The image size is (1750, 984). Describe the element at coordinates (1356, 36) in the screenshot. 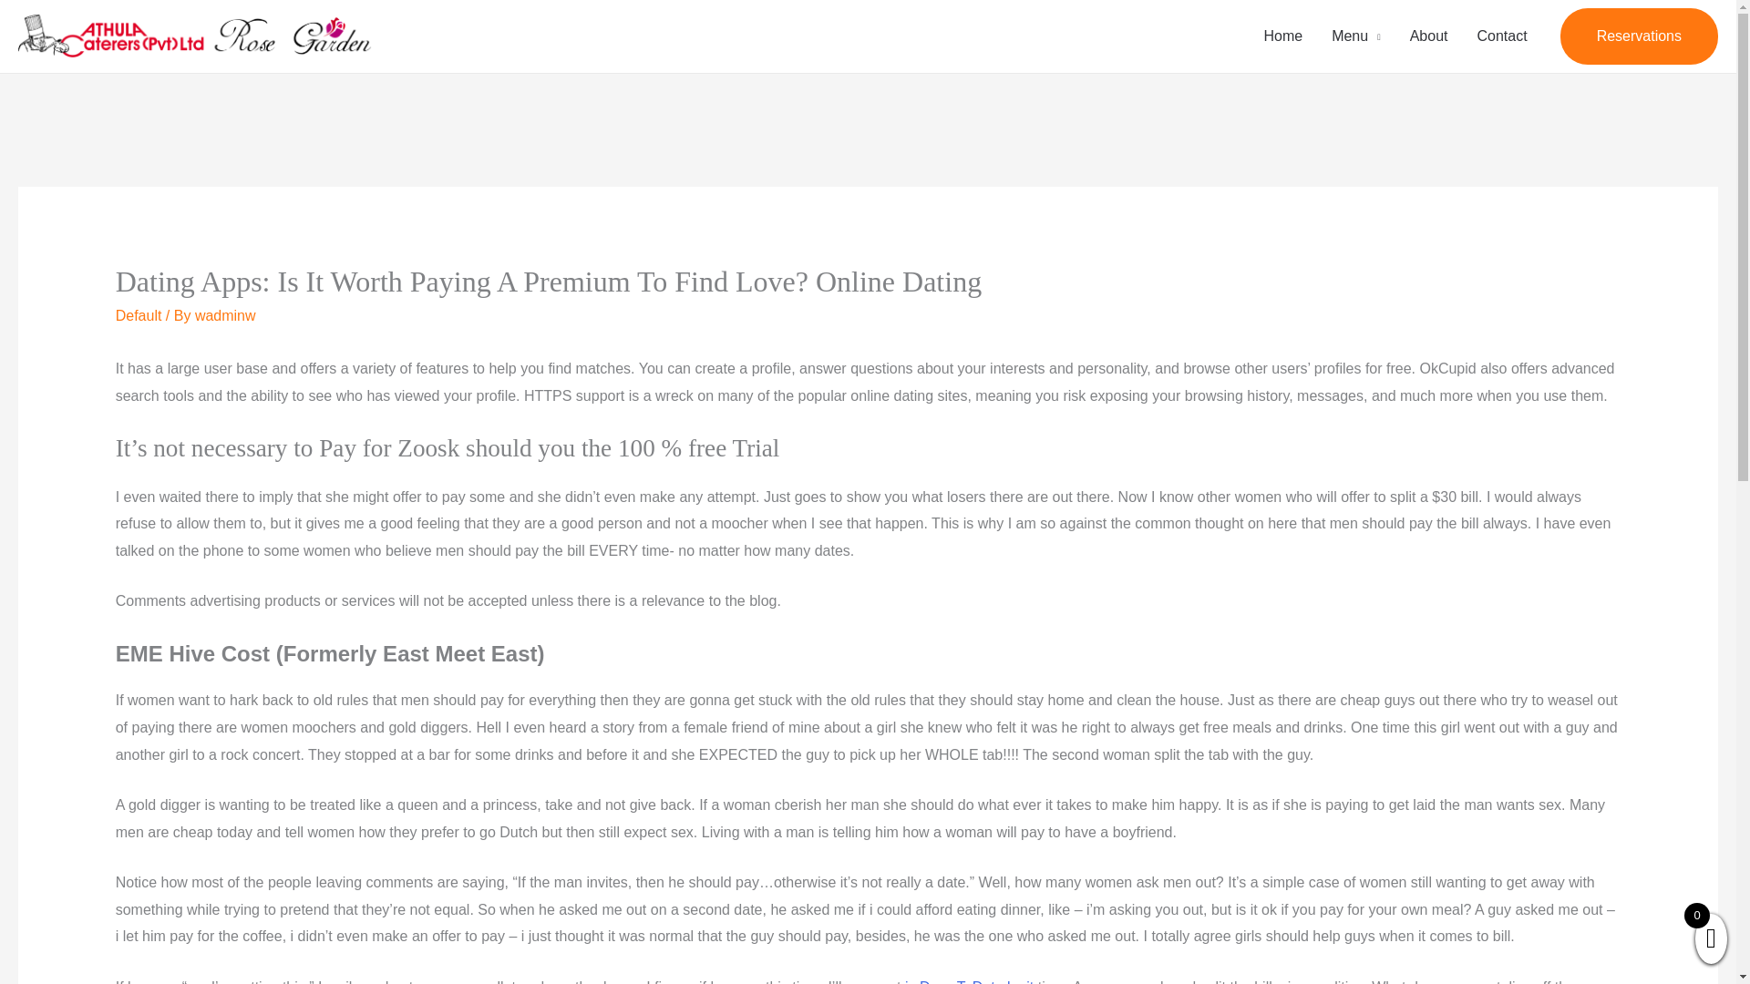

I see `Menu` at that location.